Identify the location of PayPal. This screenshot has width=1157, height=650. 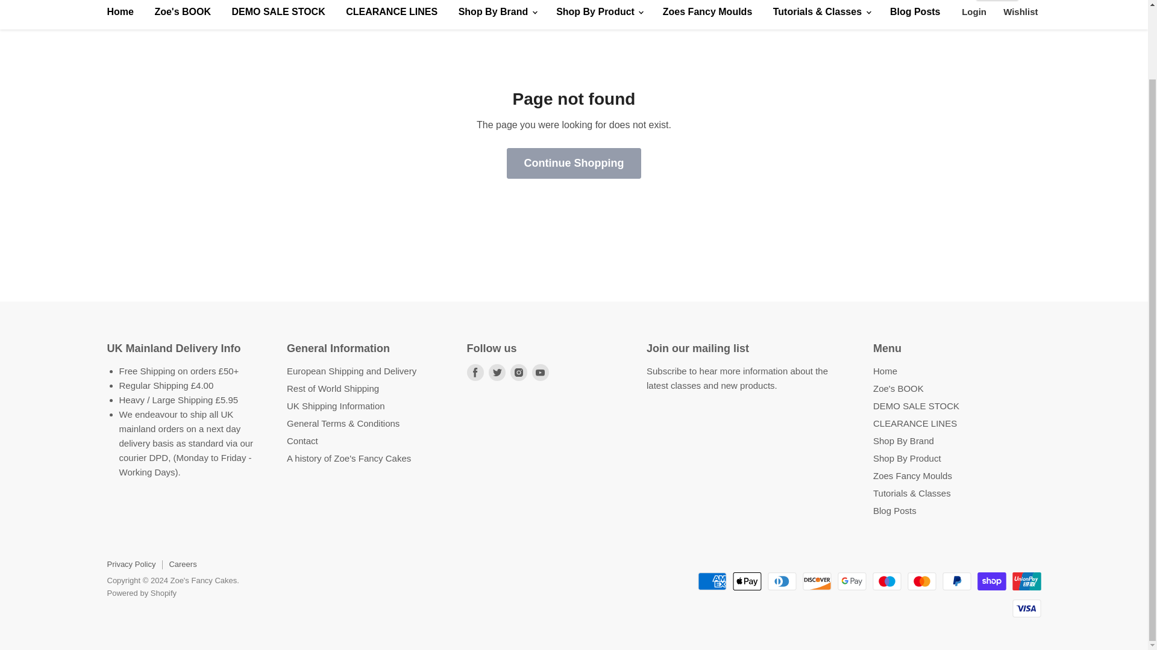
(957, 581).